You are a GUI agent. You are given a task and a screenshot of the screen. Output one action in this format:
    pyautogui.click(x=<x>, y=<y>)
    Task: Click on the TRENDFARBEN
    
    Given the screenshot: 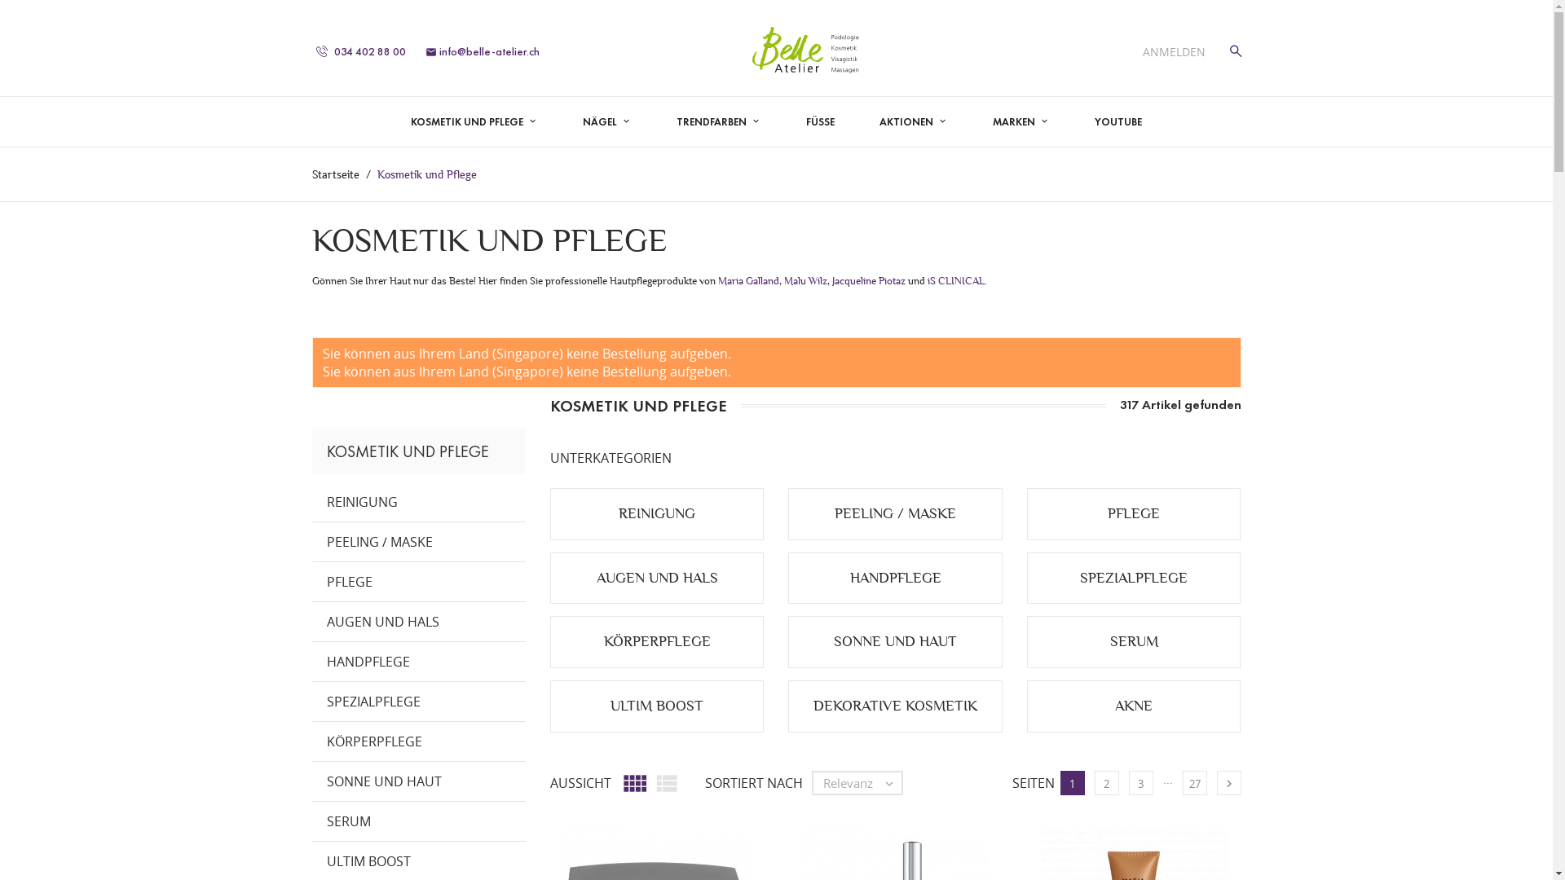 What is the action you would take?
    pyautogui.click(x=719, y=122)
    